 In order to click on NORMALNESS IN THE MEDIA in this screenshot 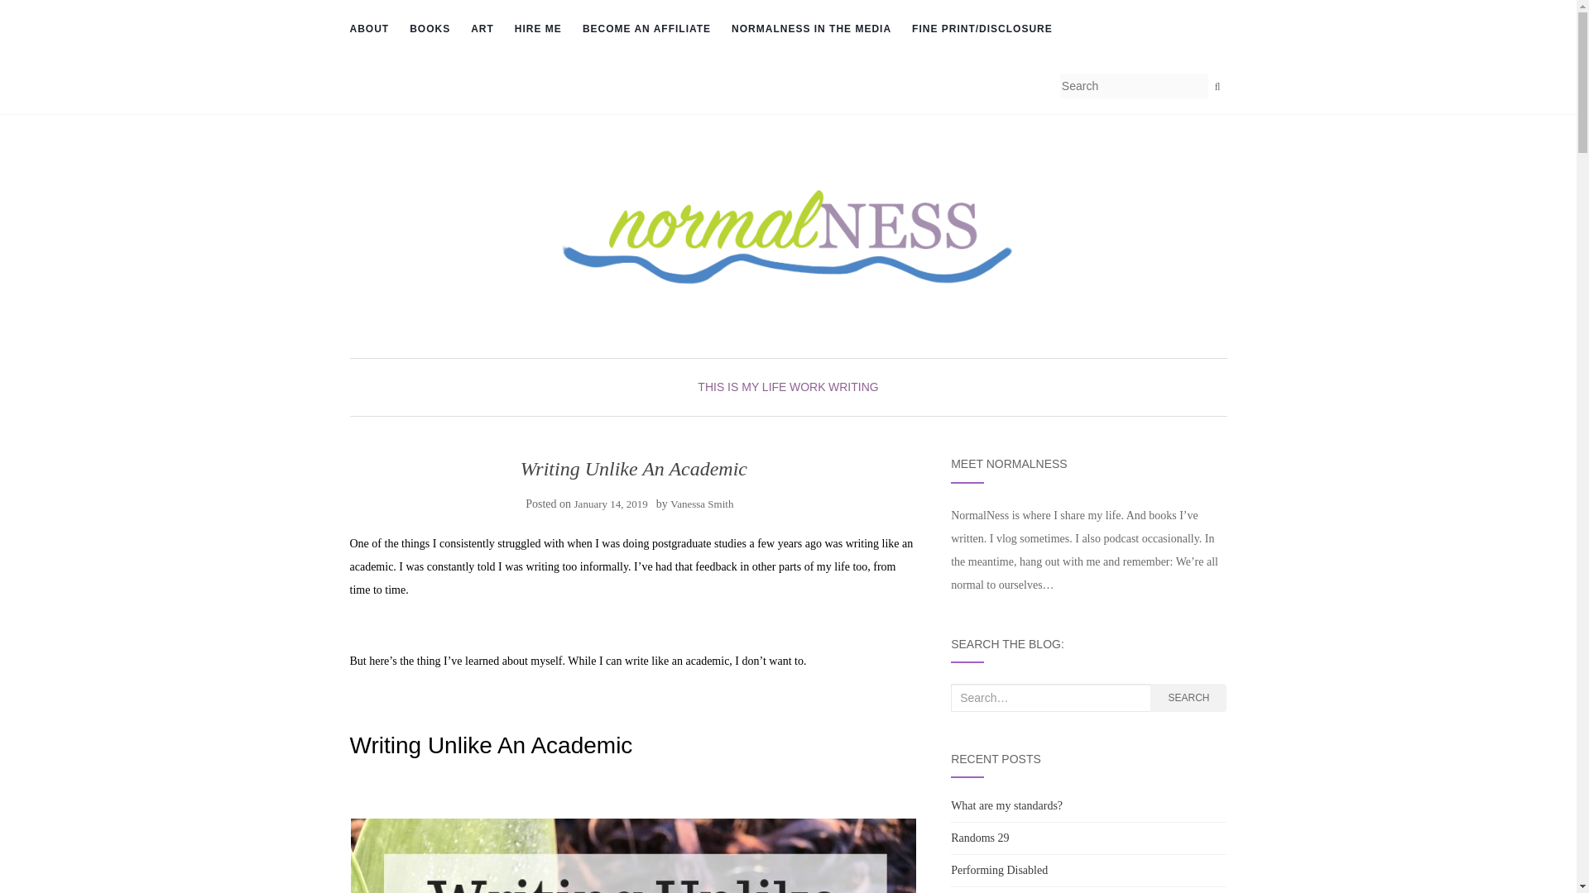, I will do `click(811, 30)`.